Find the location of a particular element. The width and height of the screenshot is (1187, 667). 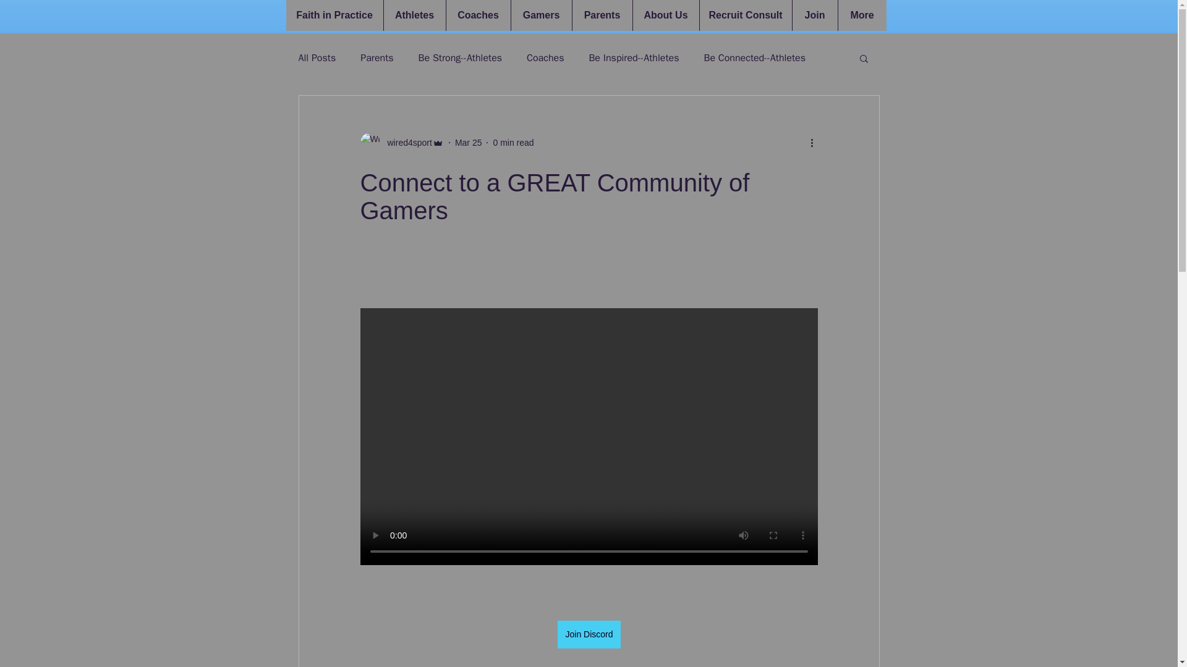

Coaches is located at coordinates (545, 58).